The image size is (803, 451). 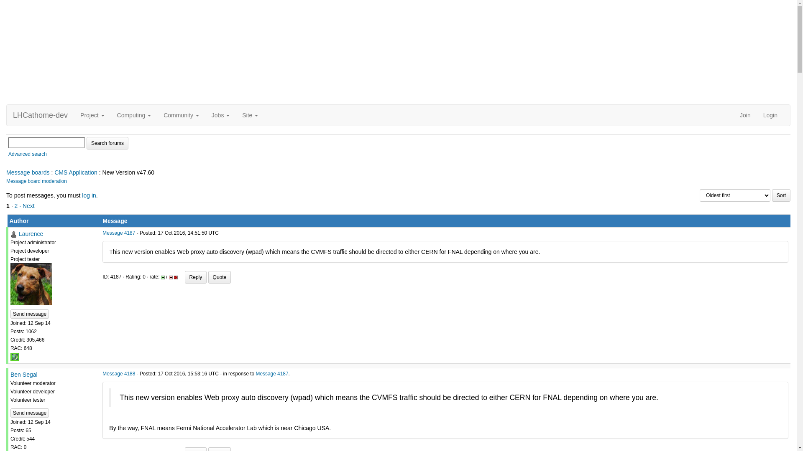 I want to click on View the profile of Laurence, so click(x=14, y=235).